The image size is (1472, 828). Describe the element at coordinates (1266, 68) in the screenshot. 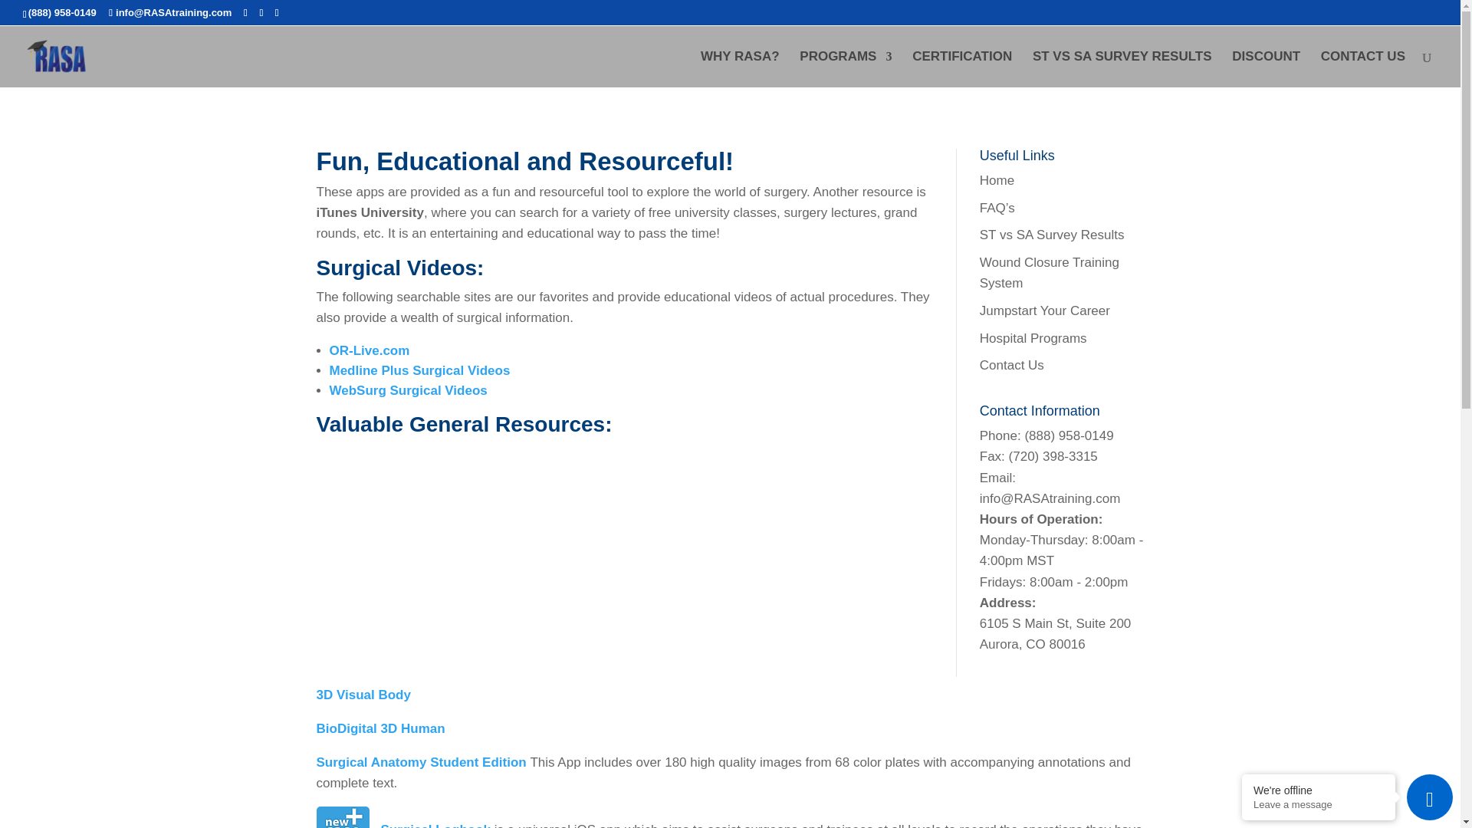

I see `DISCOUNT` at that location.